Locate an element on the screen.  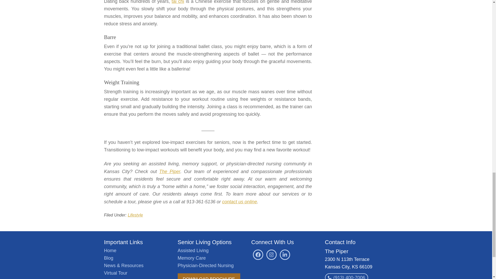
Virtual Tour is located at coordinates (115, 273).